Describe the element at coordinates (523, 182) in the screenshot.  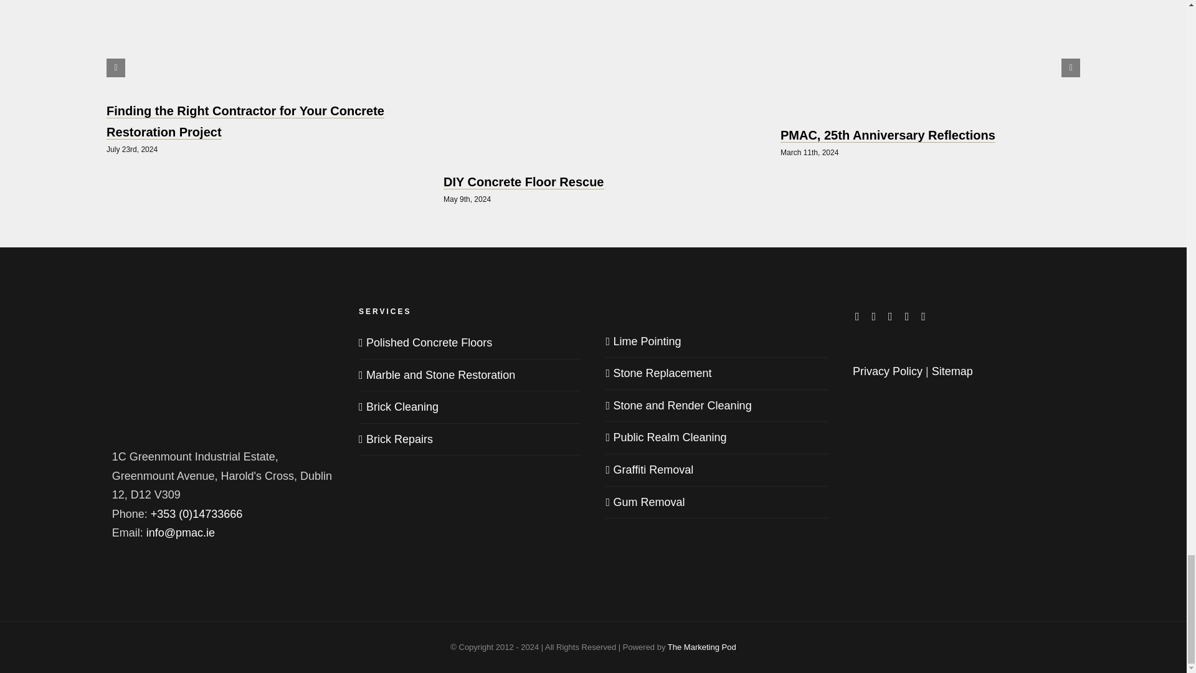
I see `DIY Concrete Floor Rescue` at that location.